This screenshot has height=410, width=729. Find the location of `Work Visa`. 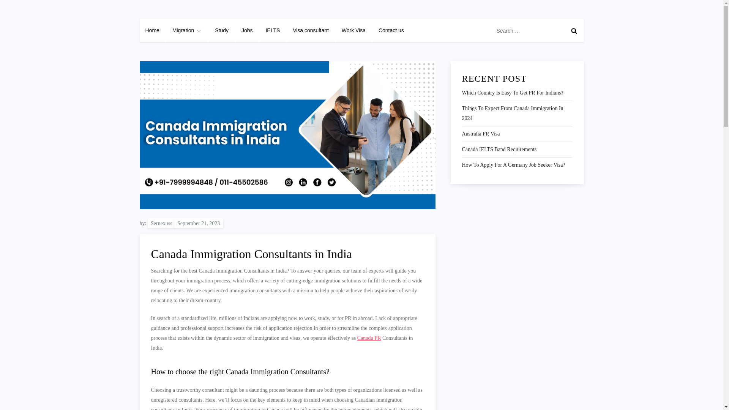

Work Visa is located at coordinates (353, 30).